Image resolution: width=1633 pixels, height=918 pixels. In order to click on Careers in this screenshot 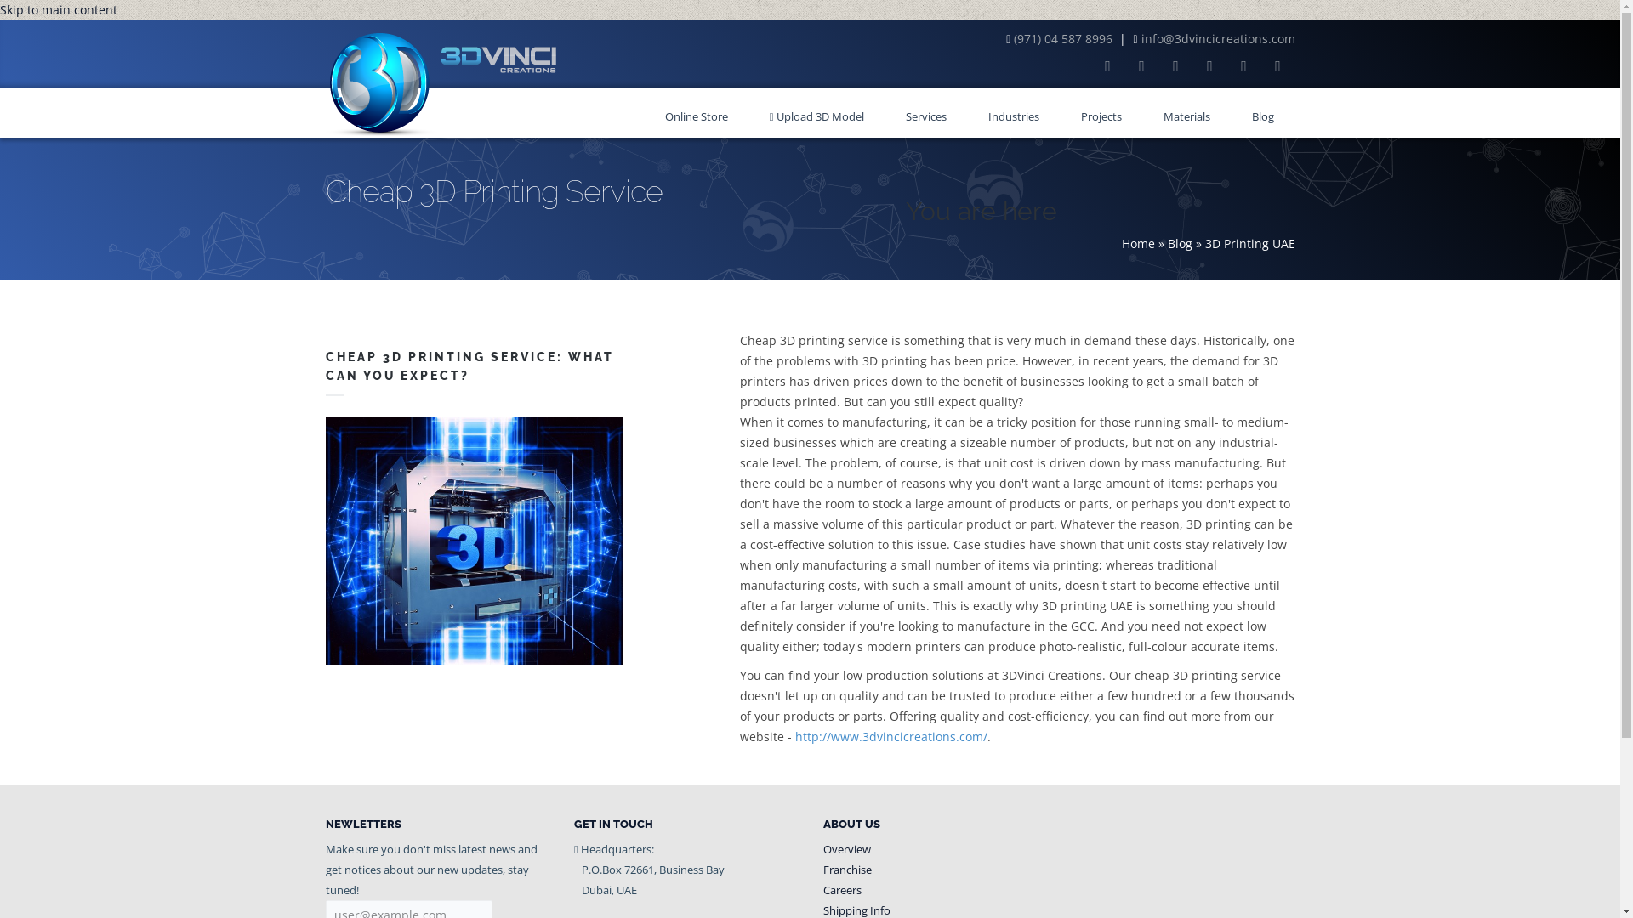, I will do `click(842, 890)`.